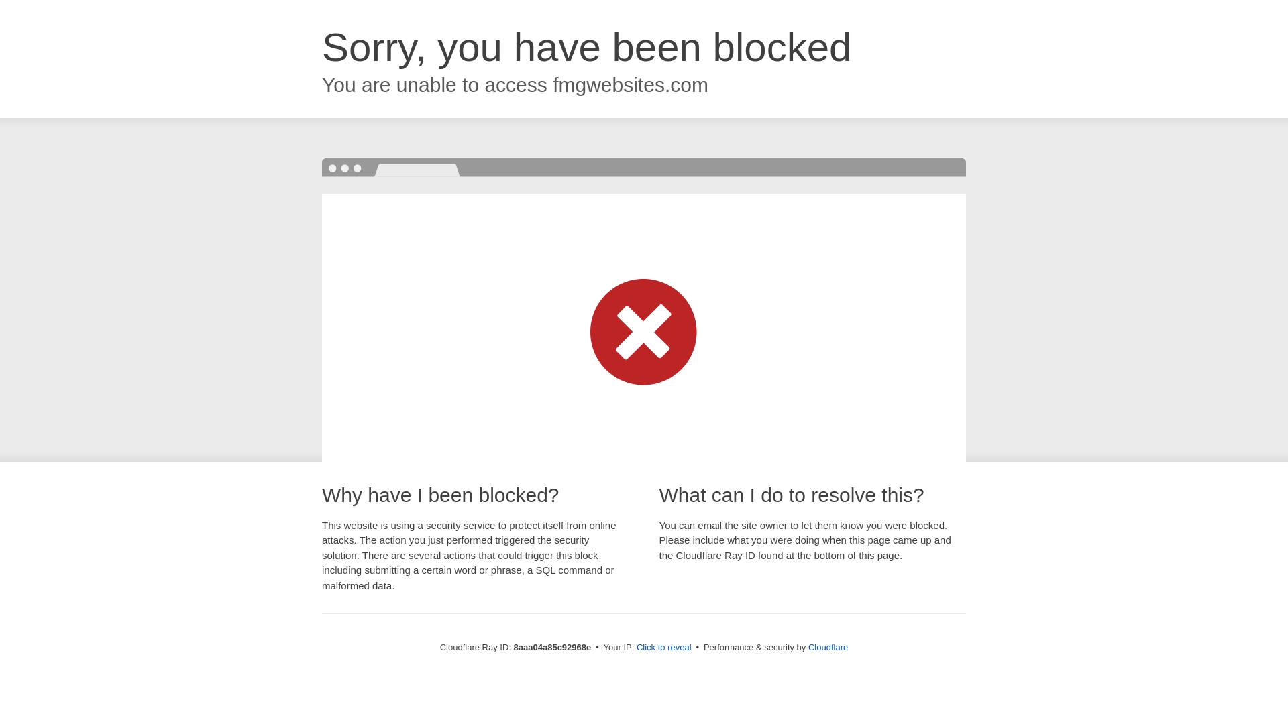 Image resolution: width=1288 pixels, height=724 pixels. Describe the element at coordinates (828, 647) in the screenshot. I see `Cloudflare` at that location.